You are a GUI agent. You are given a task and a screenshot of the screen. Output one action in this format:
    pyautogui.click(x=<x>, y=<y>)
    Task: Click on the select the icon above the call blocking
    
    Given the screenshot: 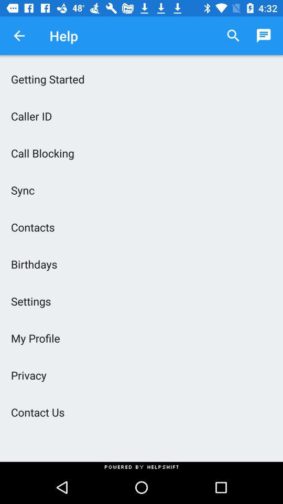 What is the action you would take?
    pyautogui.click(x=141, y=115)
    